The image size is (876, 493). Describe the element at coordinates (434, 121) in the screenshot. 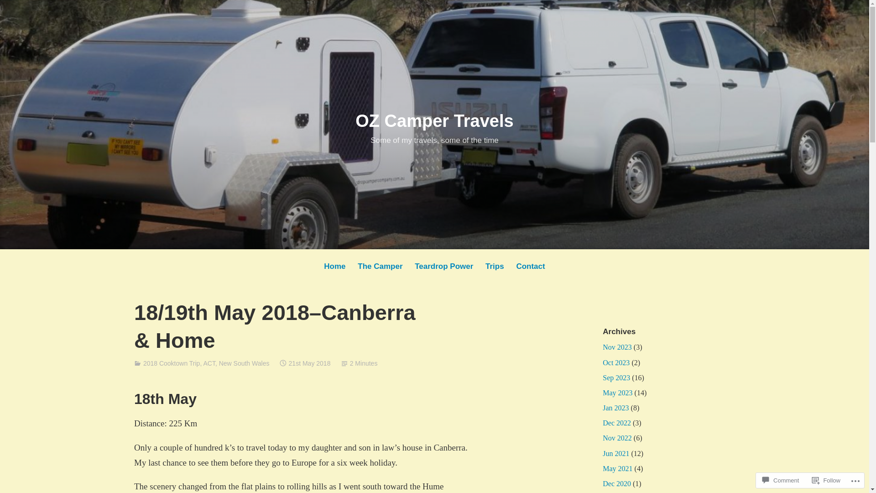

I see `OZ Camper Travels` at that location.